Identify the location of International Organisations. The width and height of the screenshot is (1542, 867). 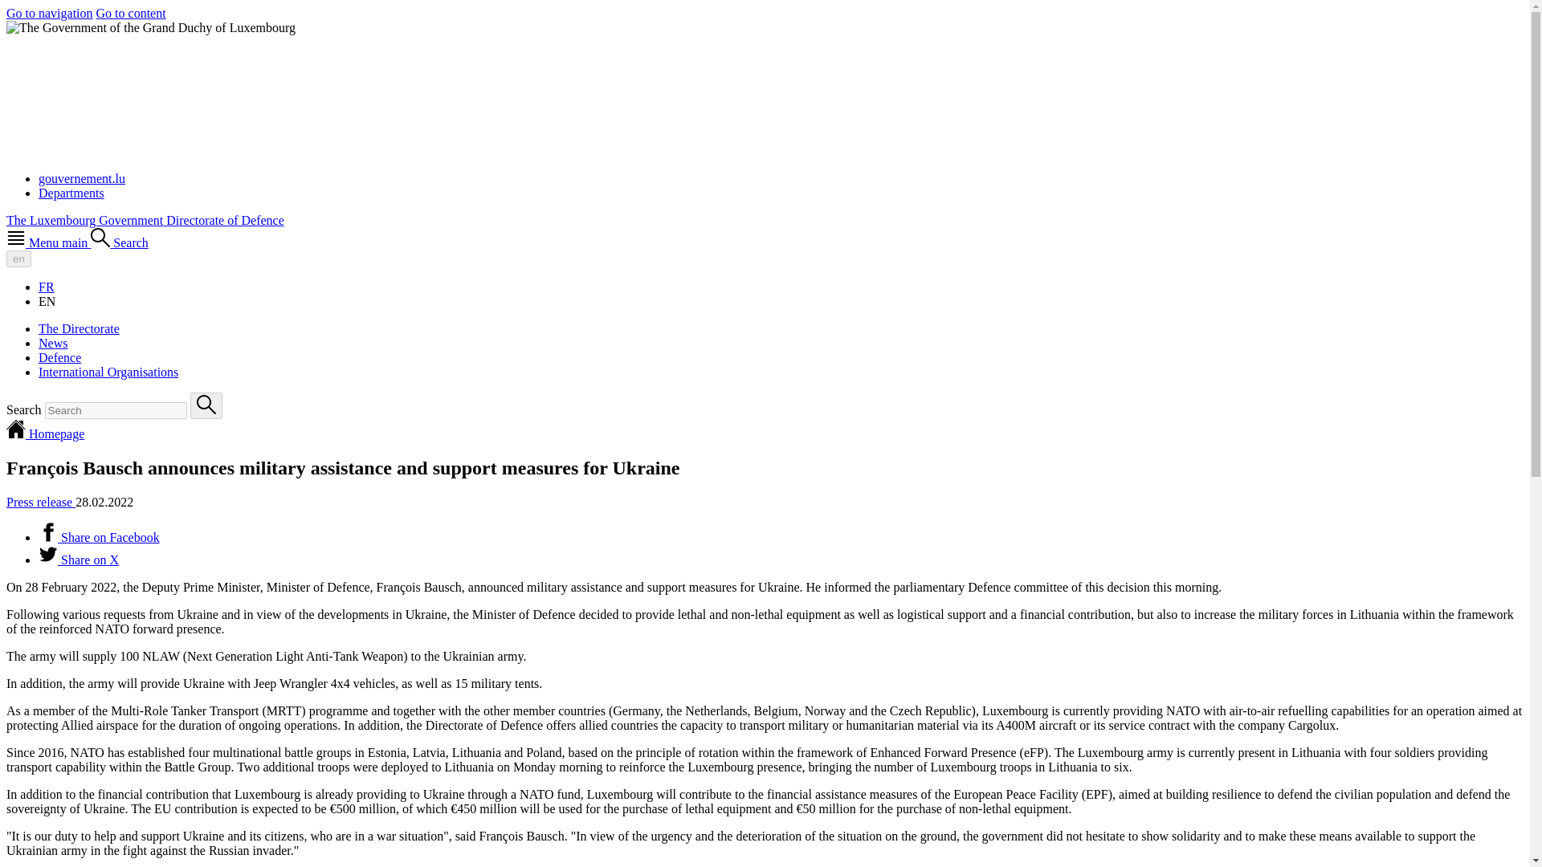
(108, 371).